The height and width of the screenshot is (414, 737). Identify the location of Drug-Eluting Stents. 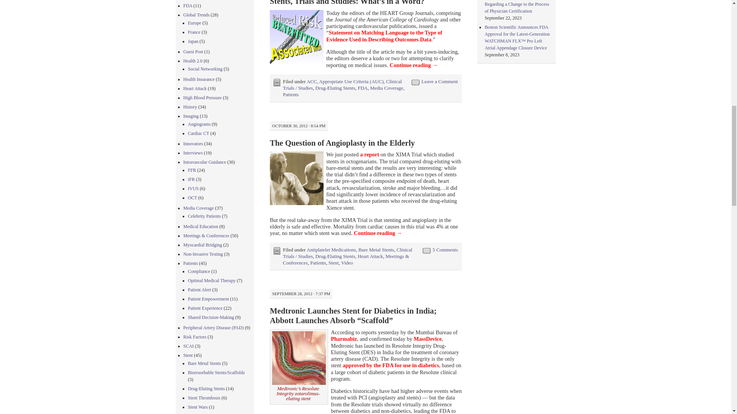
(335, 88).